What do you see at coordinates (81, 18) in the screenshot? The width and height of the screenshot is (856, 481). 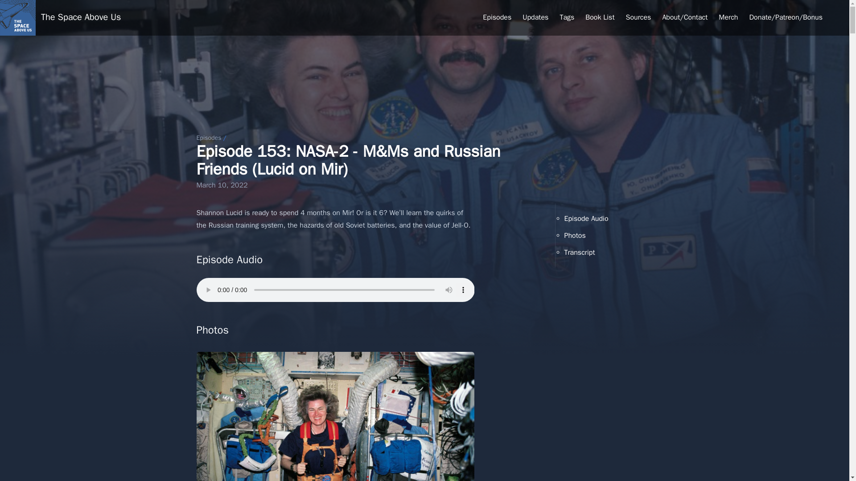 I see `The Space Above Us` at bounding box center [81, 18].